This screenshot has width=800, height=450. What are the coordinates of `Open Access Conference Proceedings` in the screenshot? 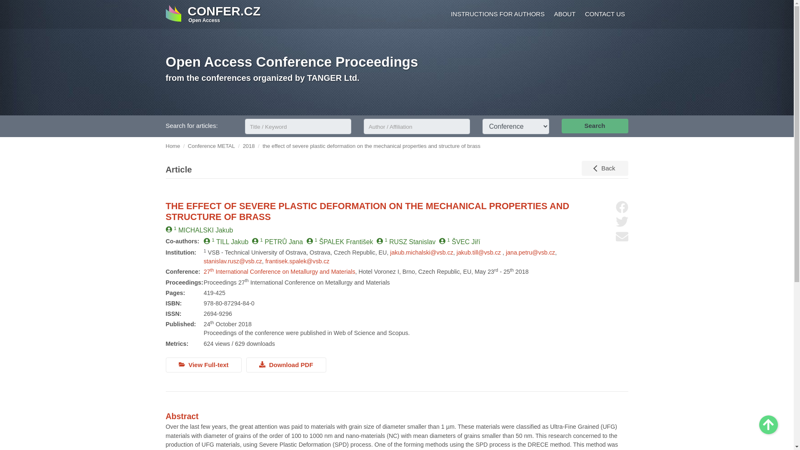 It's located at (292, 62).